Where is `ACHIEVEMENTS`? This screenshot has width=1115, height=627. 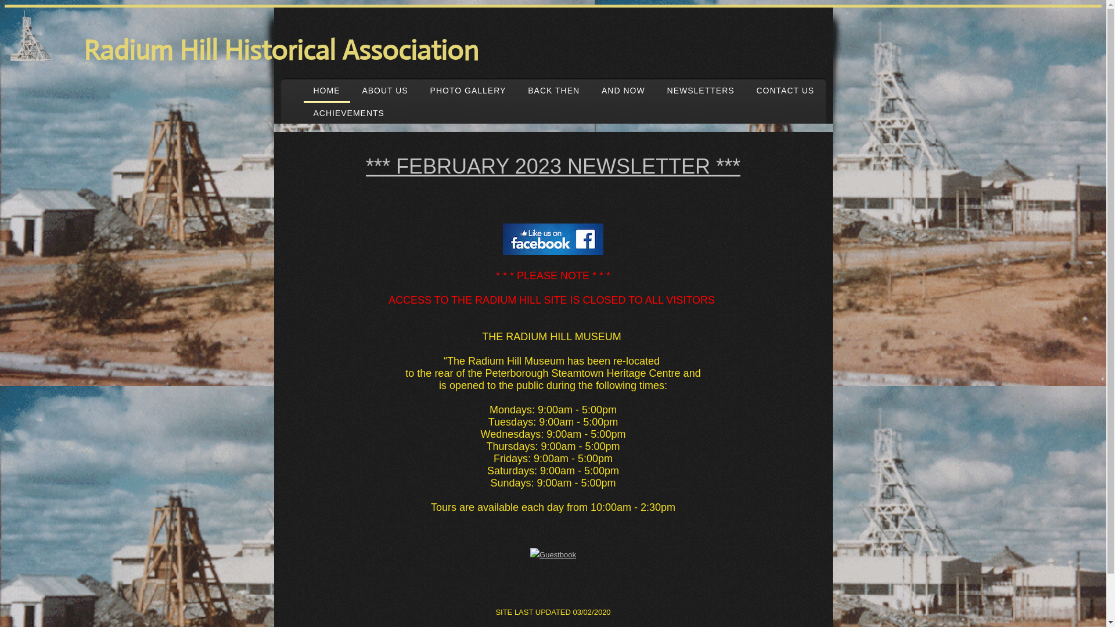 ACHIEVEMENTS is located at coordinates (348, 113).